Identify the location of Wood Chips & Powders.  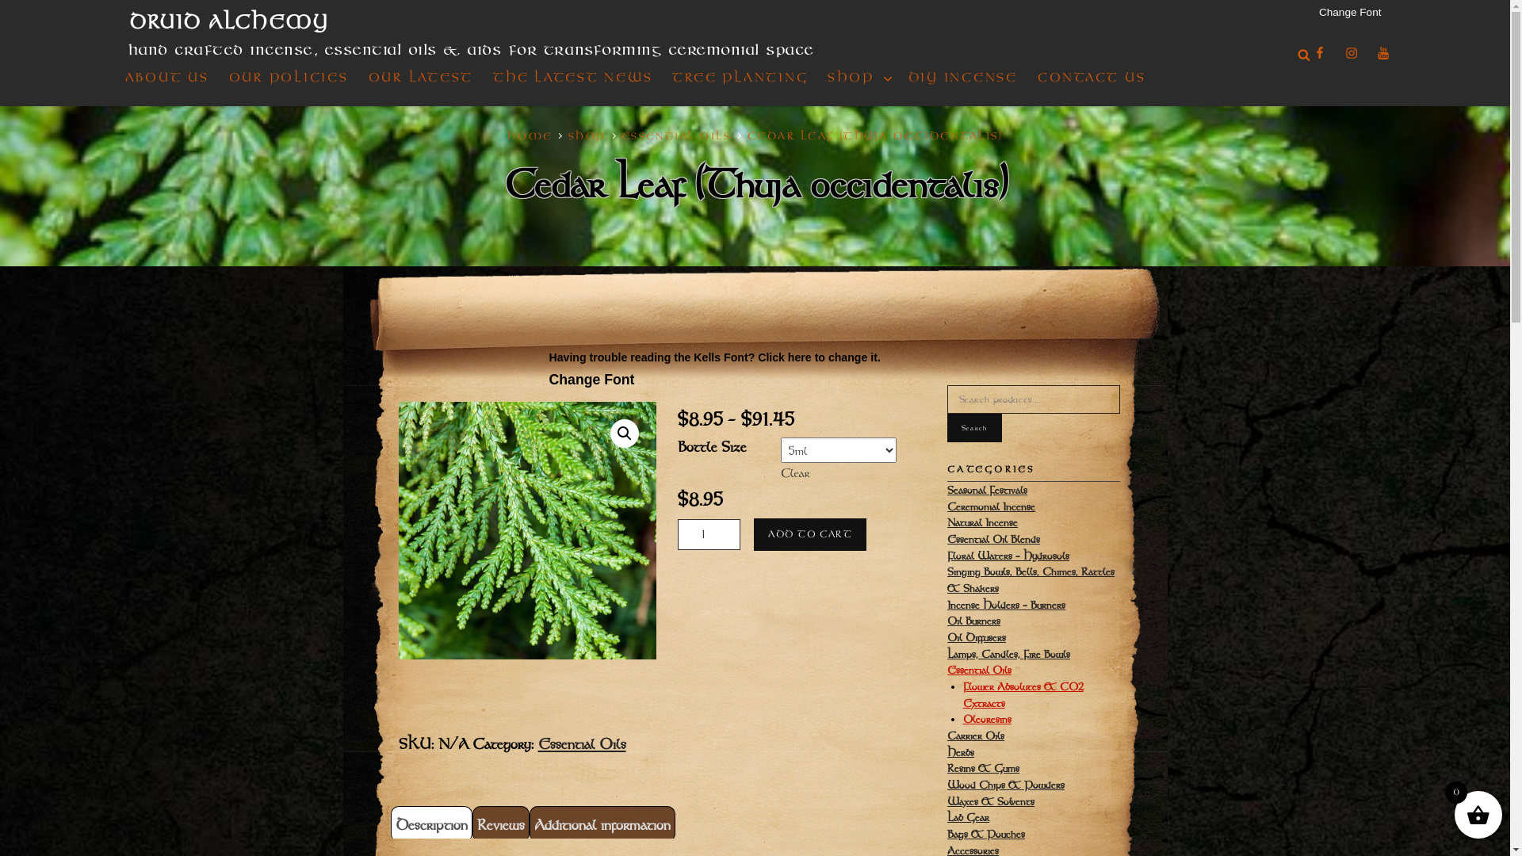
(1006, 785).